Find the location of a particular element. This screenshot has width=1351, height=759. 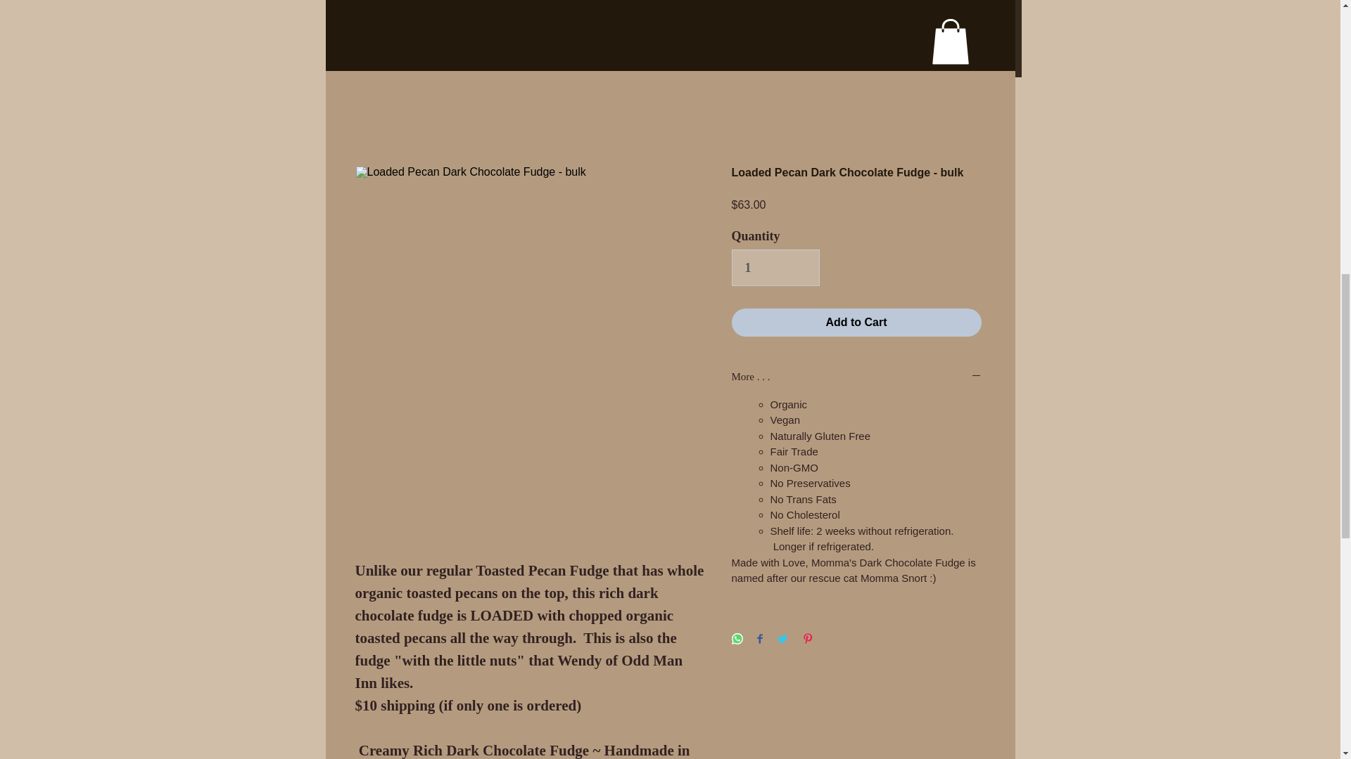

1 is located at coordinates (775, 268).